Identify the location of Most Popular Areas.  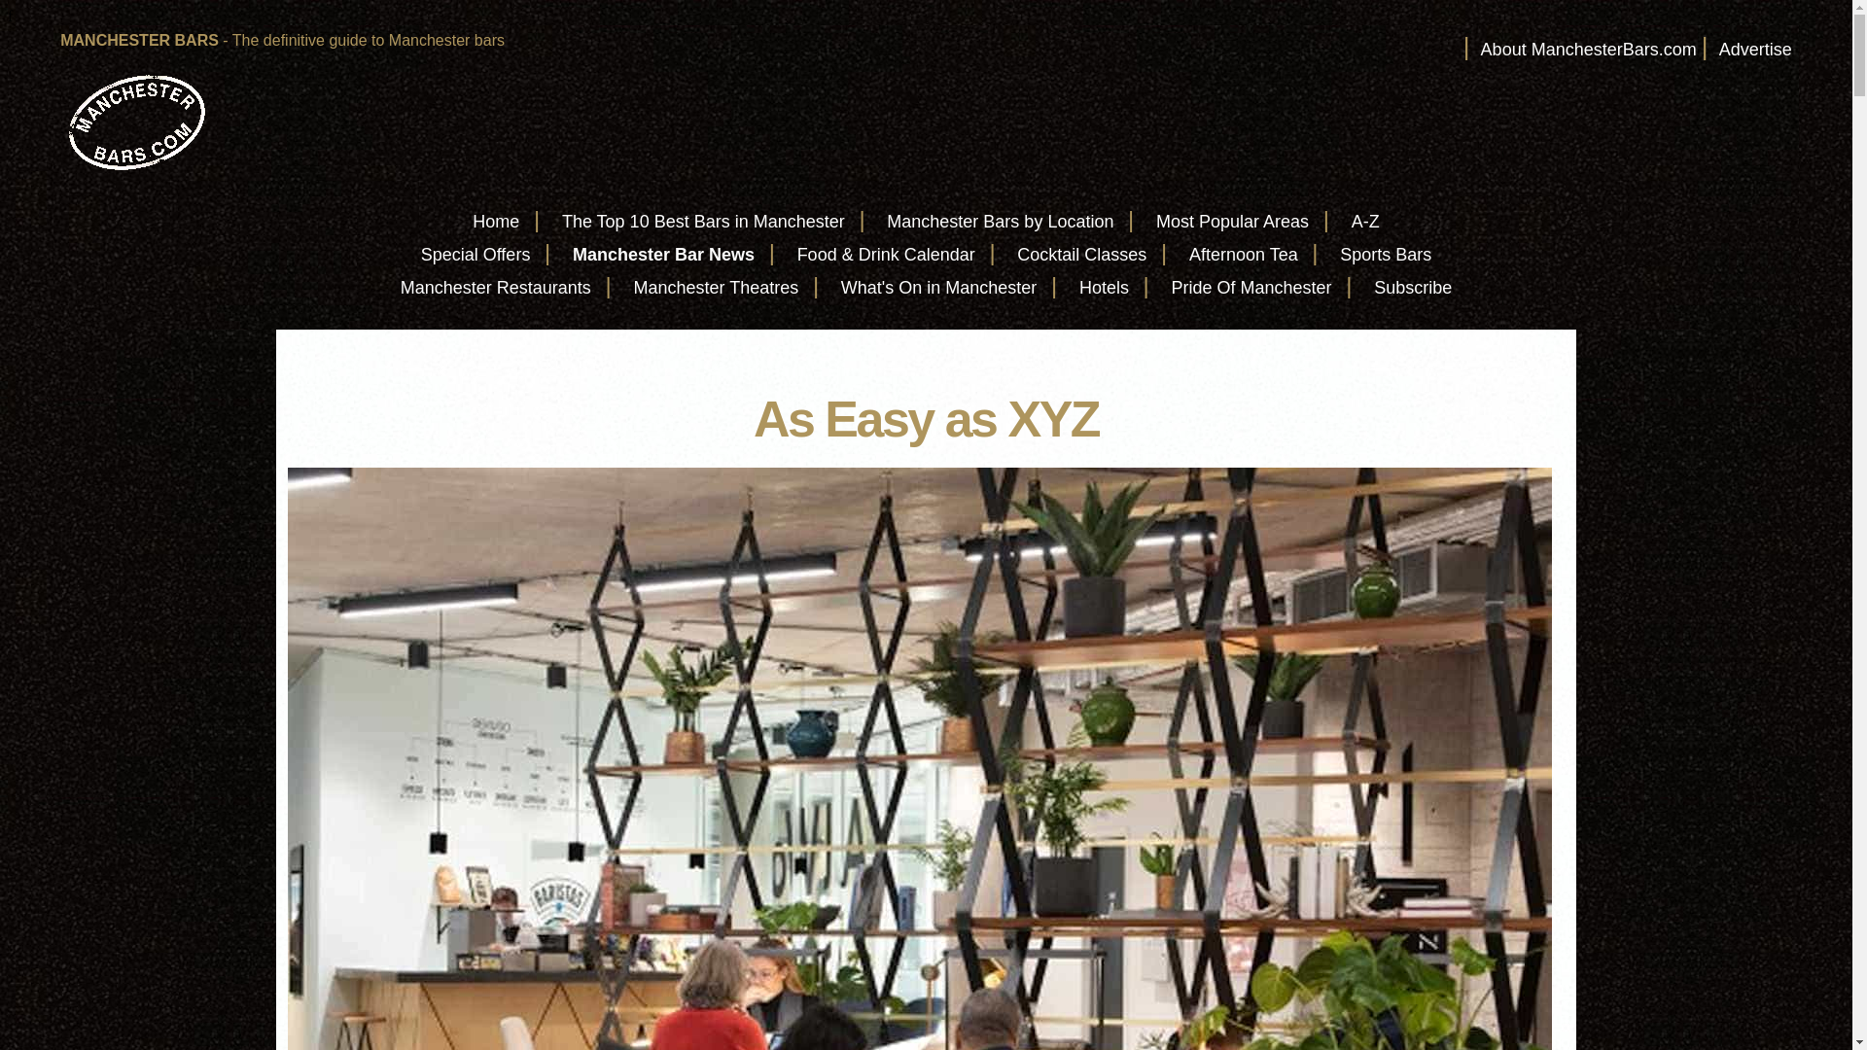
(1231, 222).